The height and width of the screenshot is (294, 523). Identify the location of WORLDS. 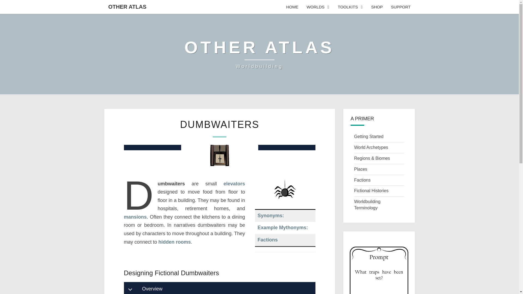
(267, 240).